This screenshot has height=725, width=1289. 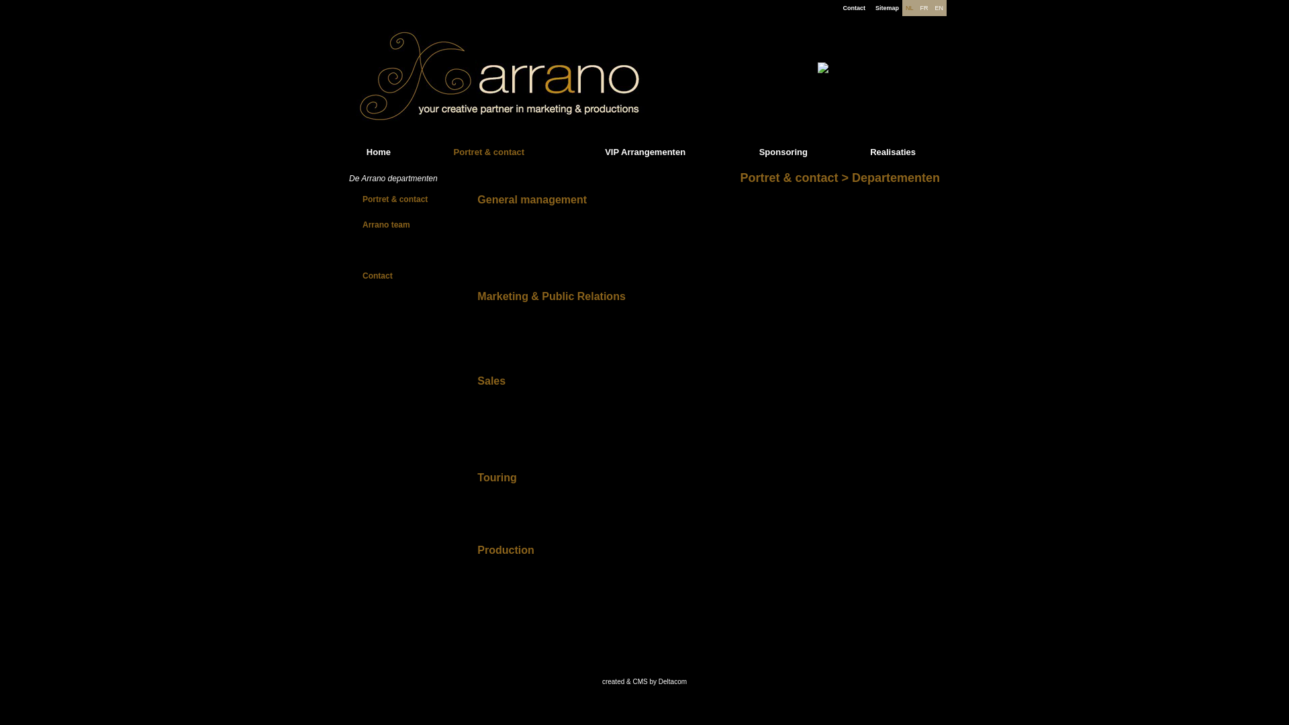 What do you see at coordinates (854, 8) in the screenshot?
I see `Contact` at bounding box center [854, 8].